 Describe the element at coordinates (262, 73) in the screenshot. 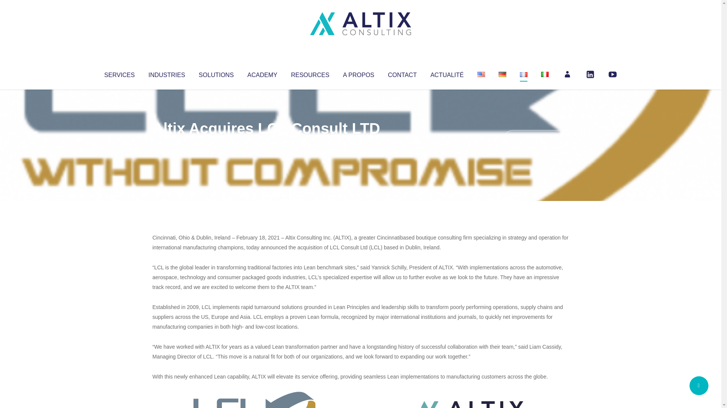

I see `ACADEMY` at that location.